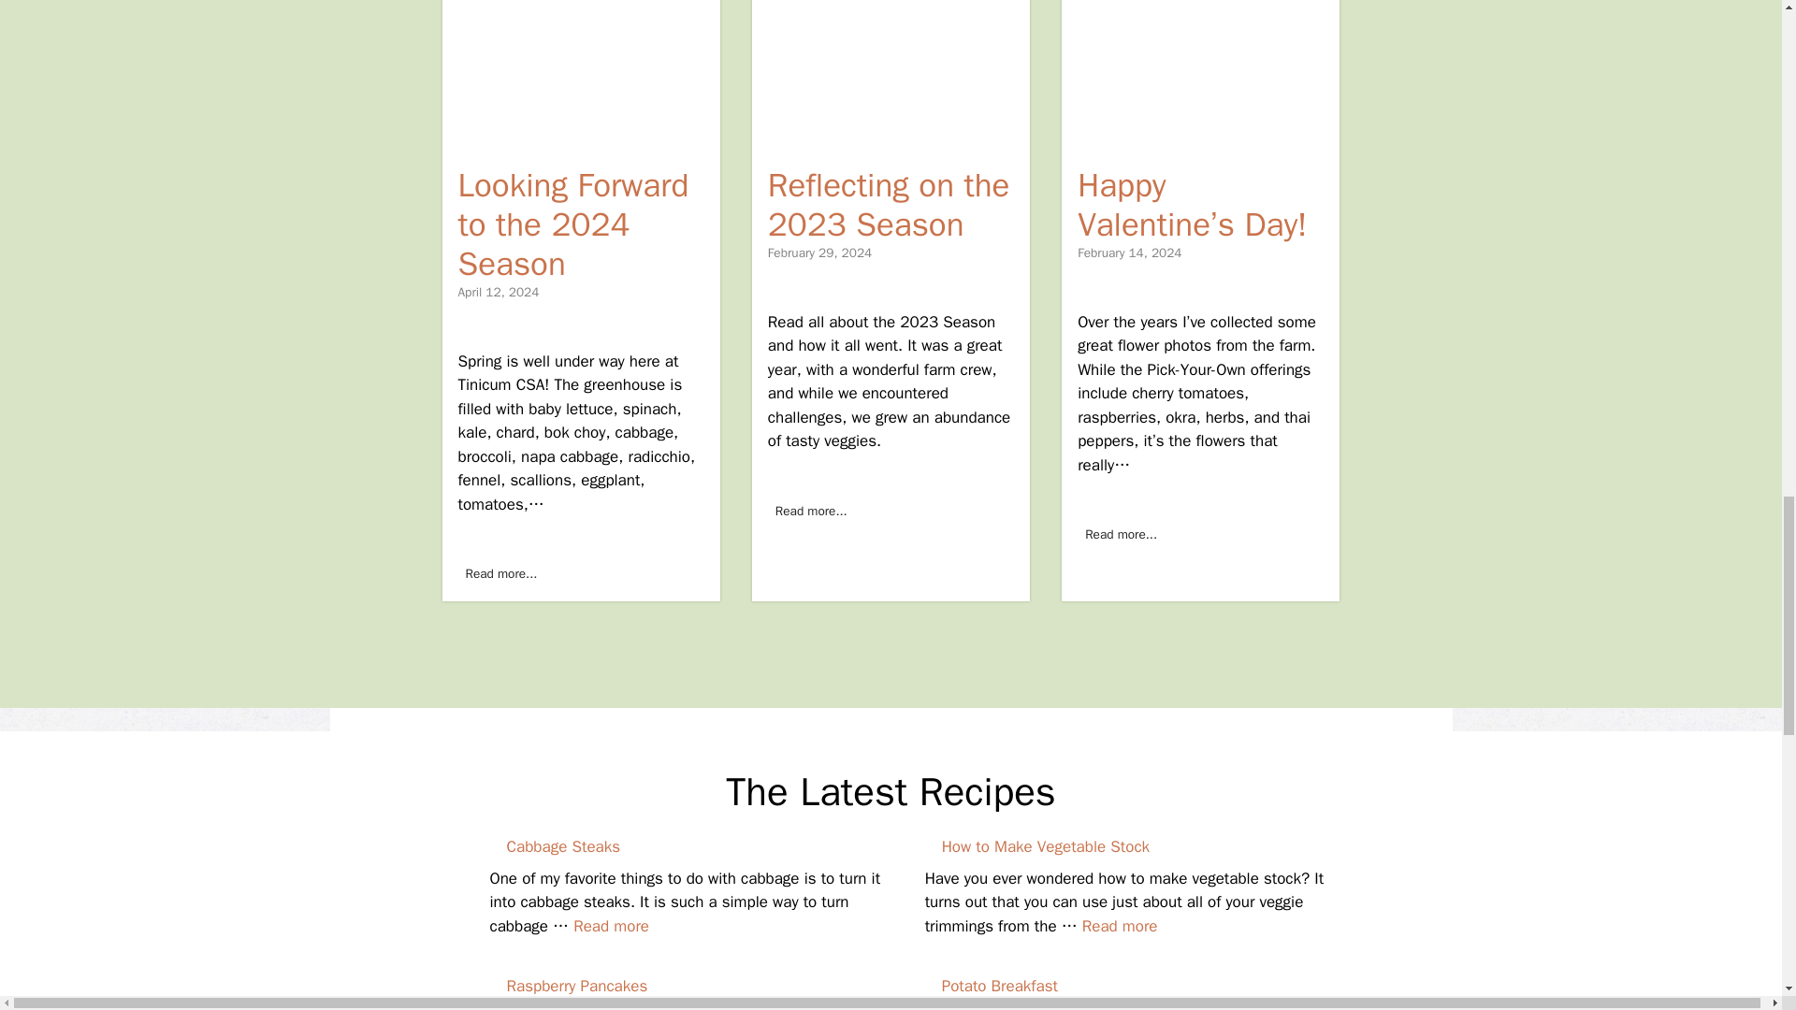 This screenshot has width=1796, height=1010. I want to click on February 14, 2024, so click(1130, 252).